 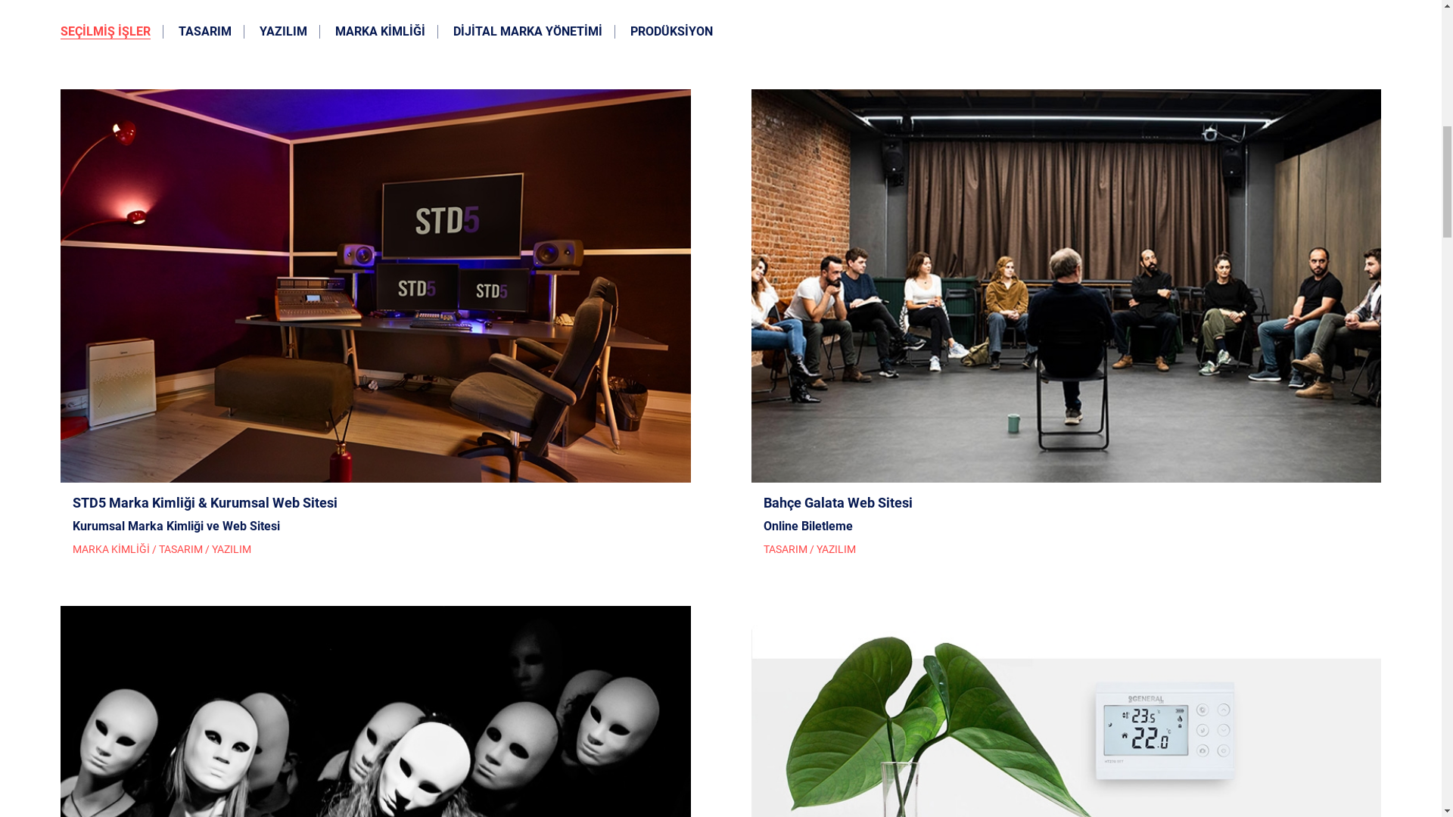 What do you see at coordinates (1223, 800) in the screenshot?
I see `ENGLISH` at bounding box center [1223, 800].